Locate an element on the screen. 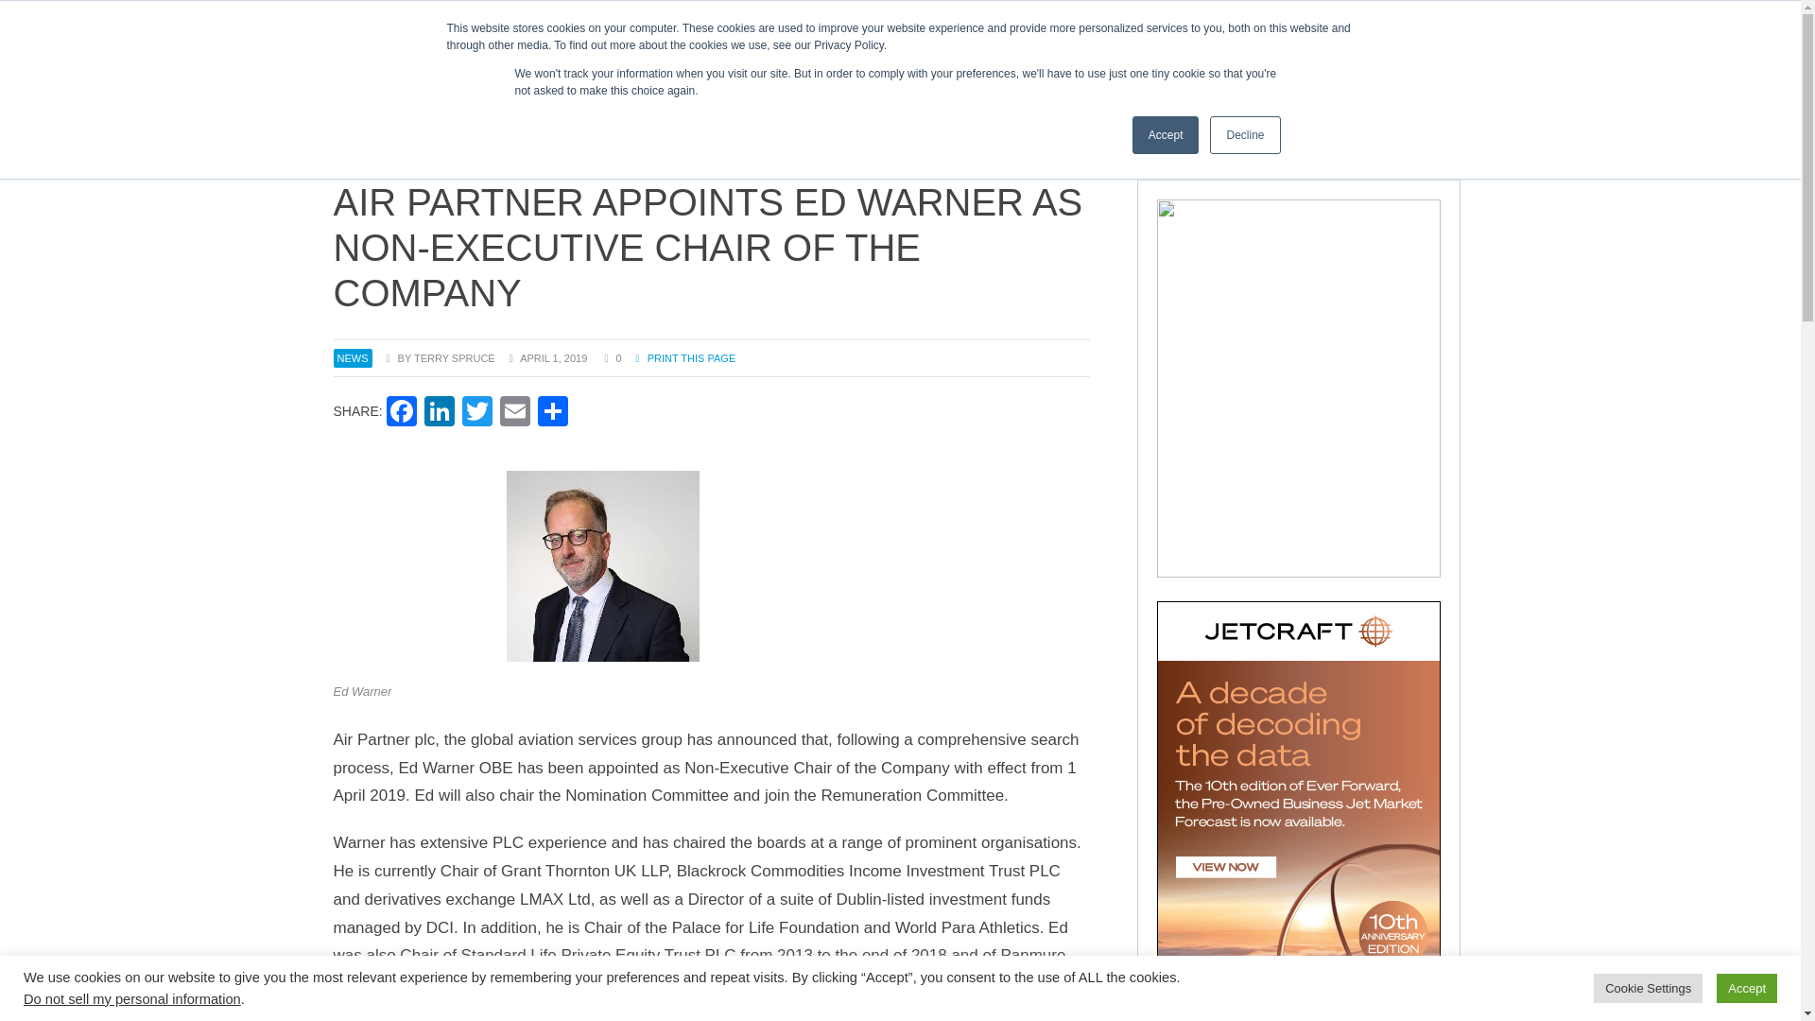  CONTACT is located at coordinates (418, 19).